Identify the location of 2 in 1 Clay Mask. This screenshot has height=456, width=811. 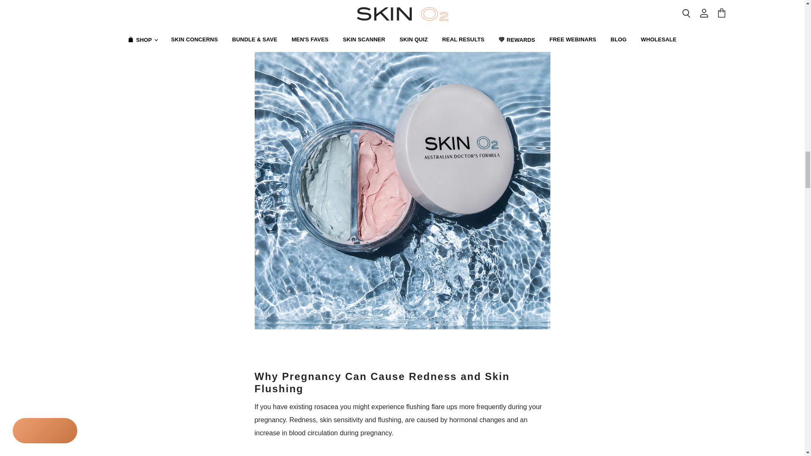
(402, 333).